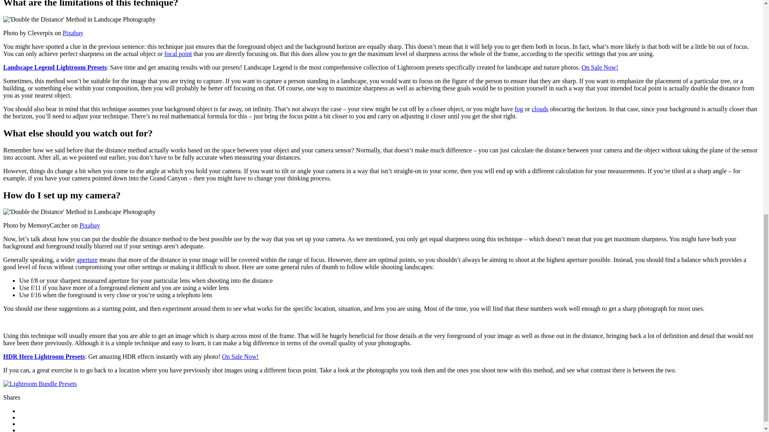  Describe the element at coordinates (600, 67) in the screenshot. I see `On Sale Now!` at that location.